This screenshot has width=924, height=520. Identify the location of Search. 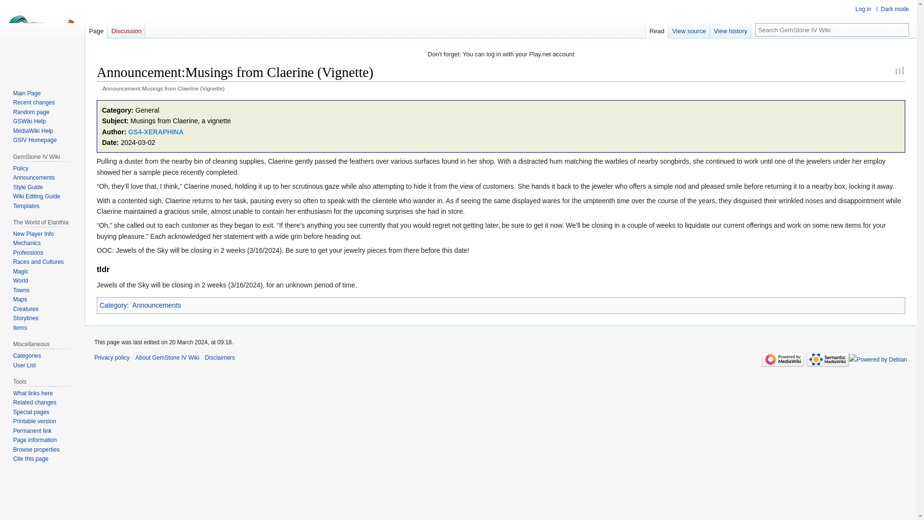
(902, 29).